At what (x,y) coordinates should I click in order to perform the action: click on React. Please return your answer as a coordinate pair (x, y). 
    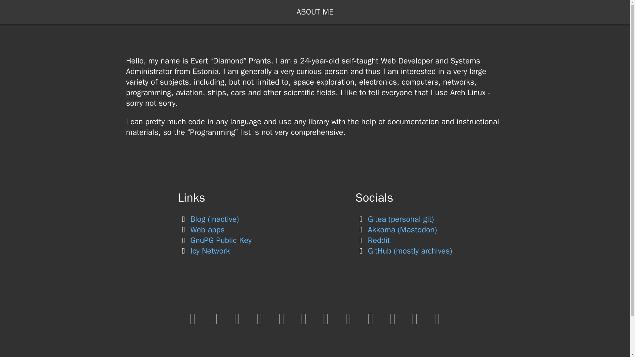
    Looking at the image, I should click on (348, 319).